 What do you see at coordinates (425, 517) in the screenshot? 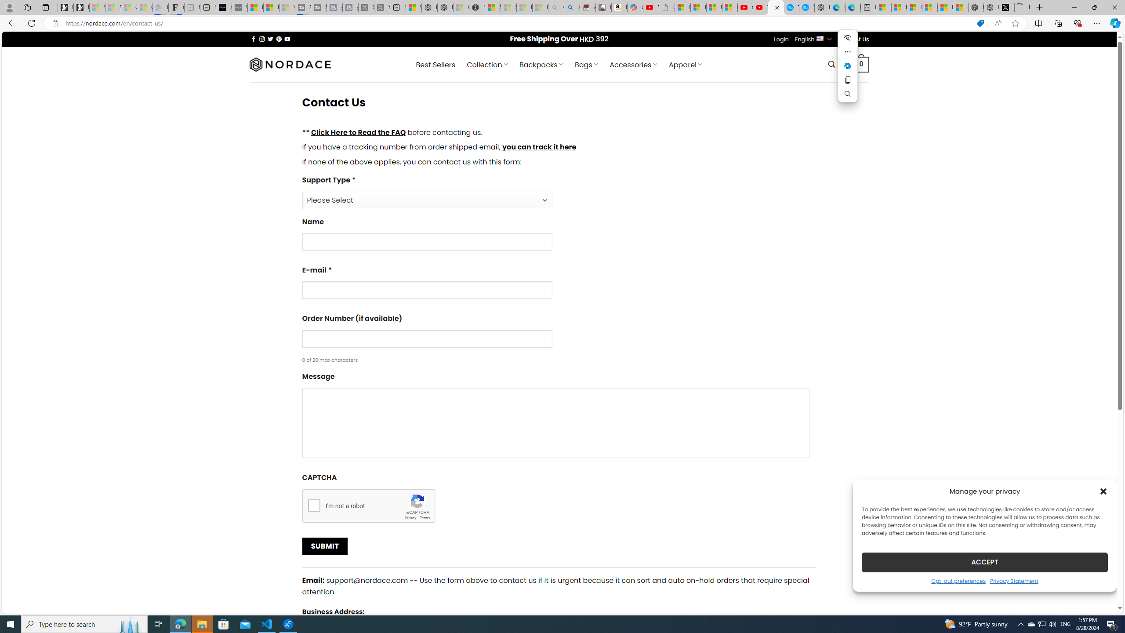
I see `Terms` at bounding box center [425, 517].